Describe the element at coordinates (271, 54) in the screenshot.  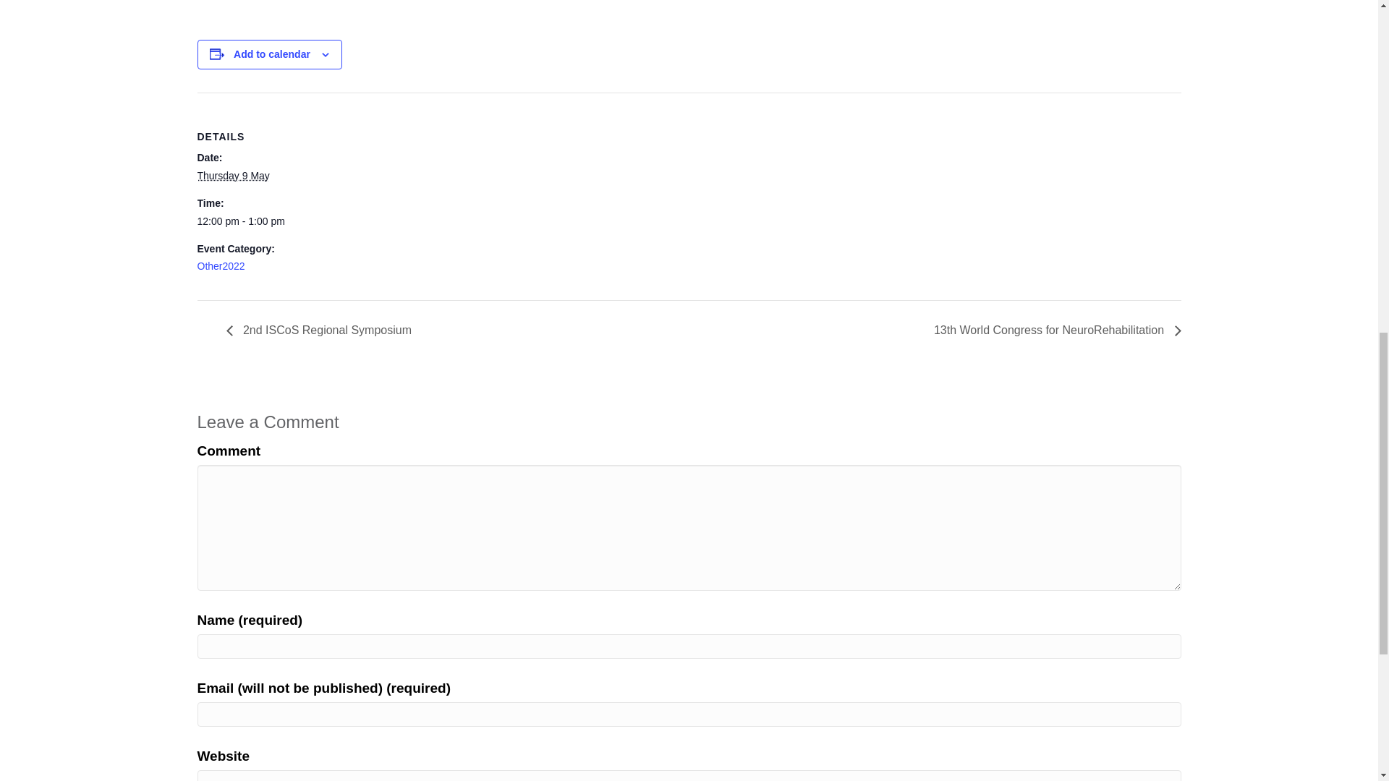
I see `Add to calendar` at that location.